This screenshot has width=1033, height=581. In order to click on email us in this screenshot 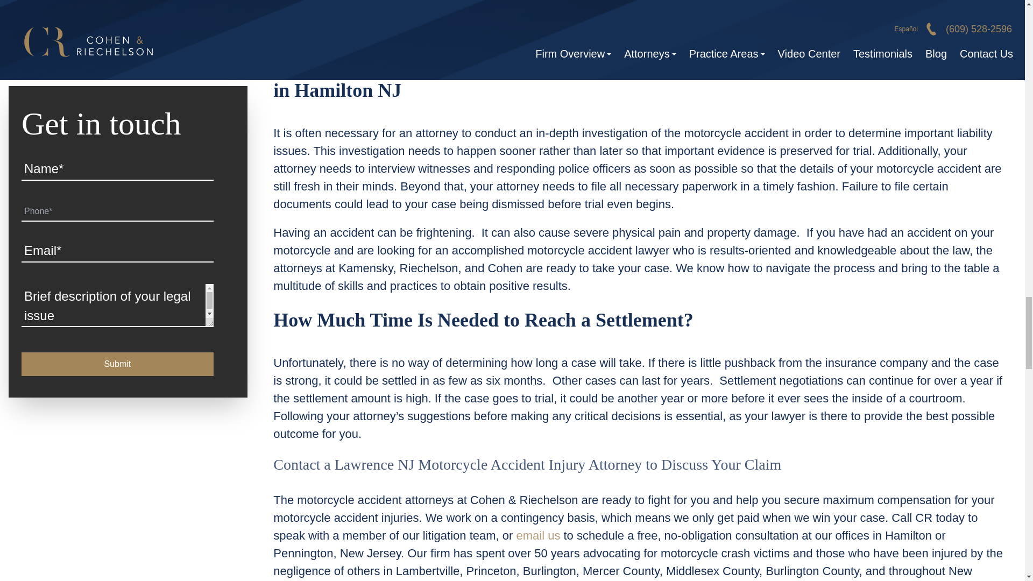, I will do `click(537, 535)`.